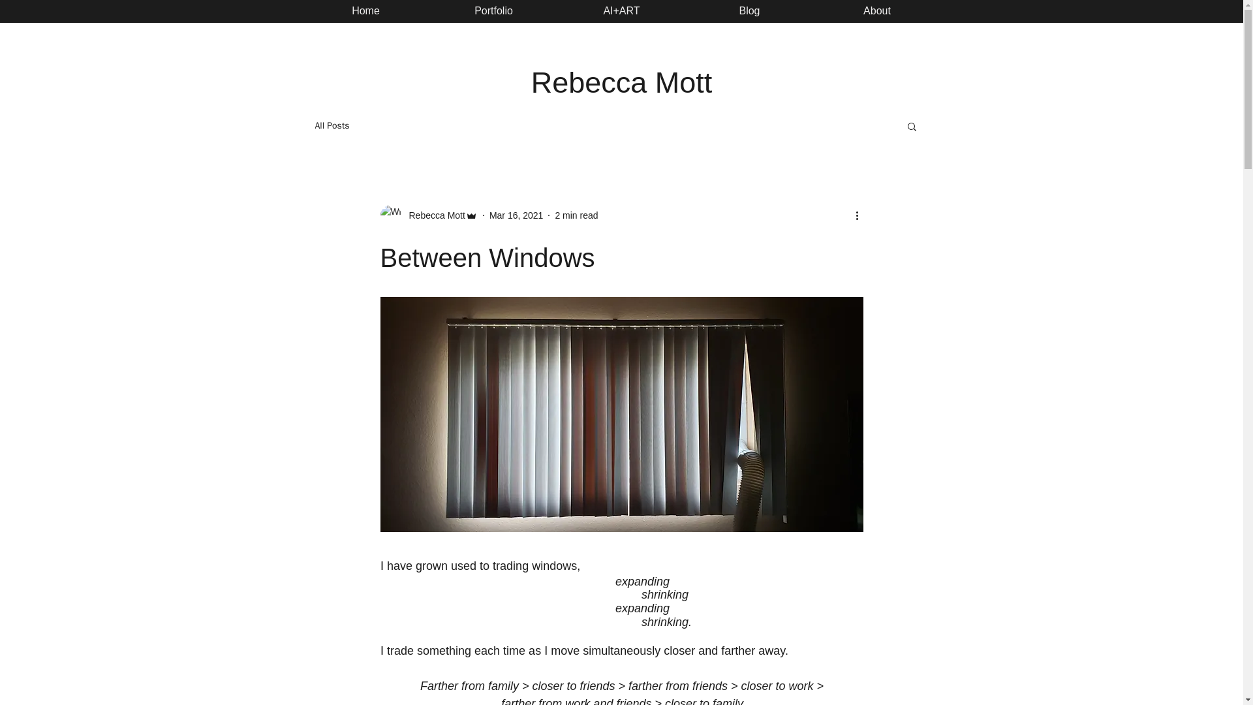 The height and width of the screenshot is (705, 1253). What do you see at coordinates (877, 11) in the screenshot?
I see `About` at bounding box center [877, 11].